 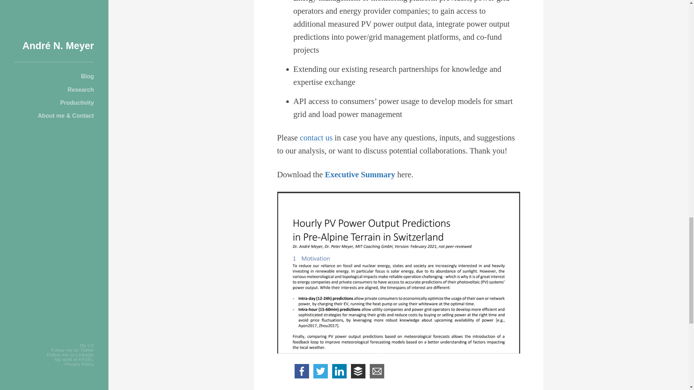 I want to click on email, so click(x=377, y=371).